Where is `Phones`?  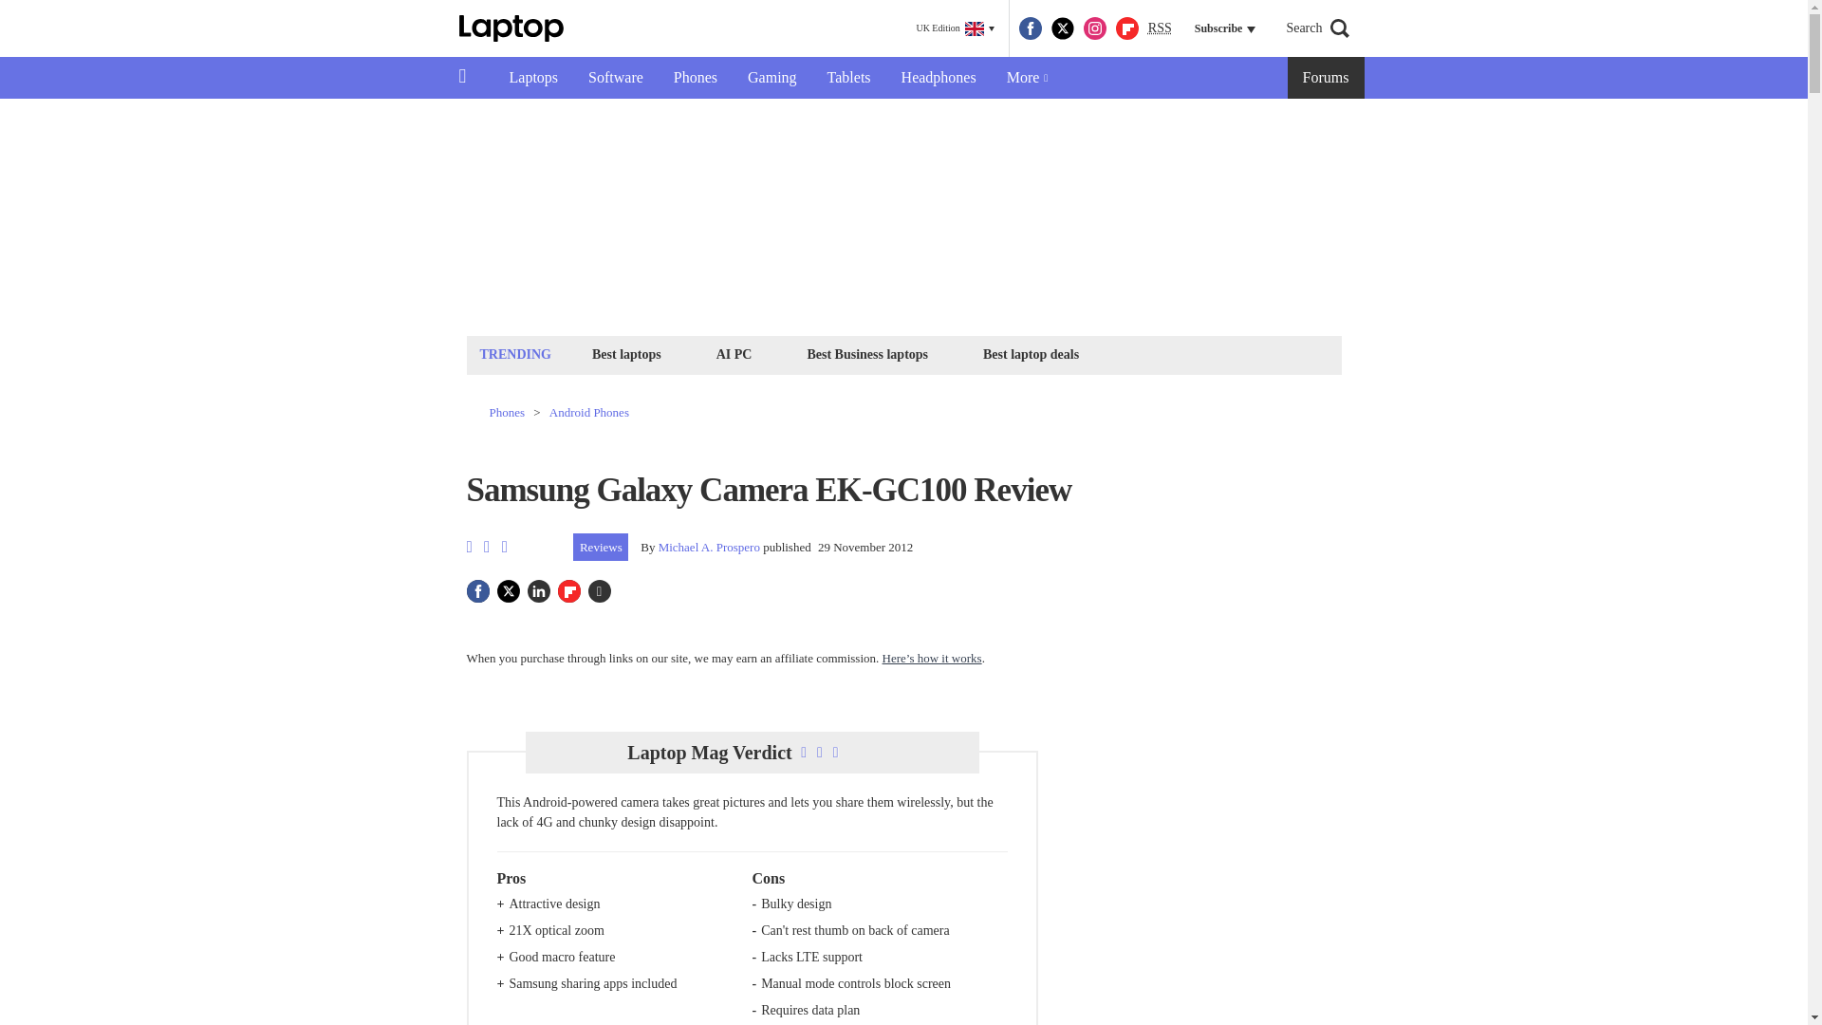 Phones is located at coordinates (695, 78).